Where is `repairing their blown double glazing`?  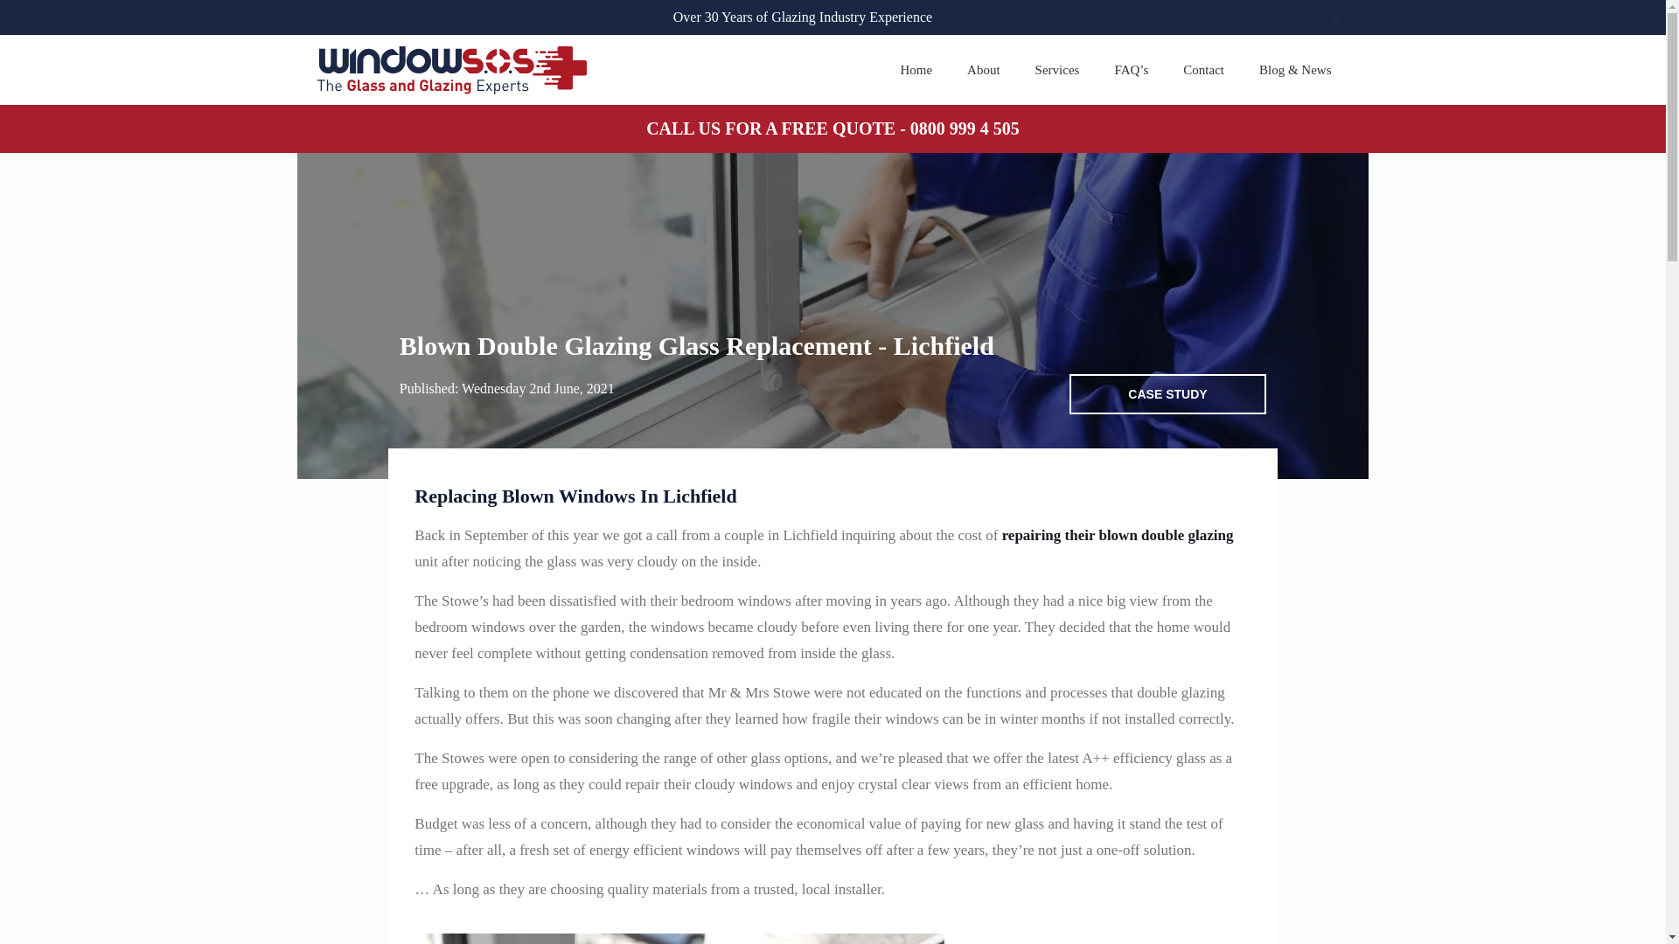
repairing their blown double glazing is located at coordinates (1118, 535).